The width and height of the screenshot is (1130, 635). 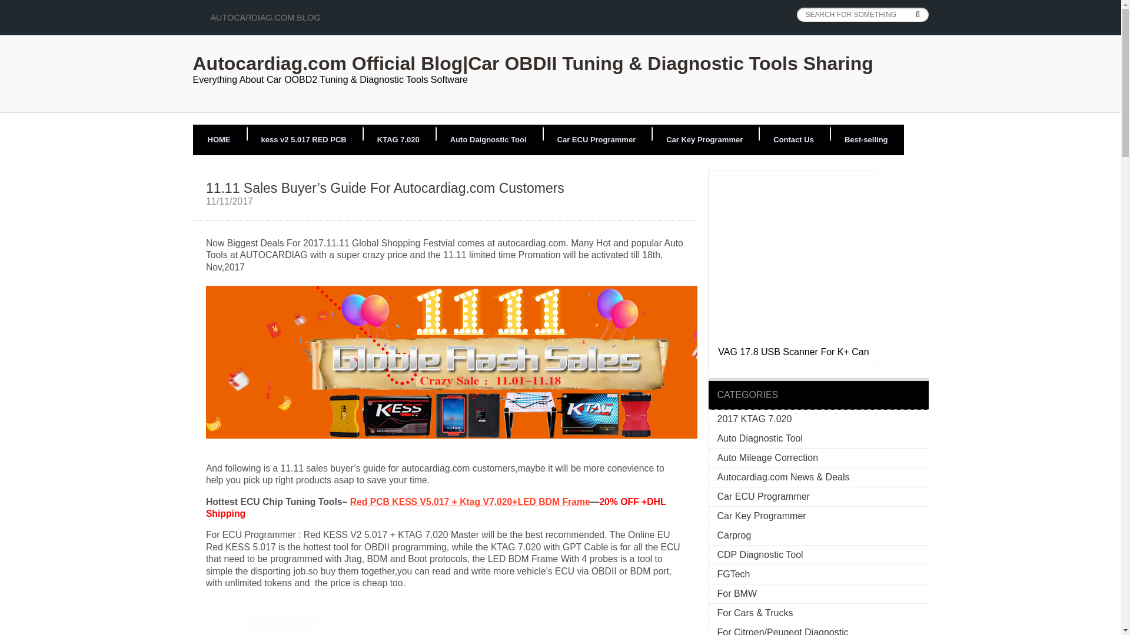 I want to click on AUTOCARDIAG.COM BLOG, so click(x=265, y=17).